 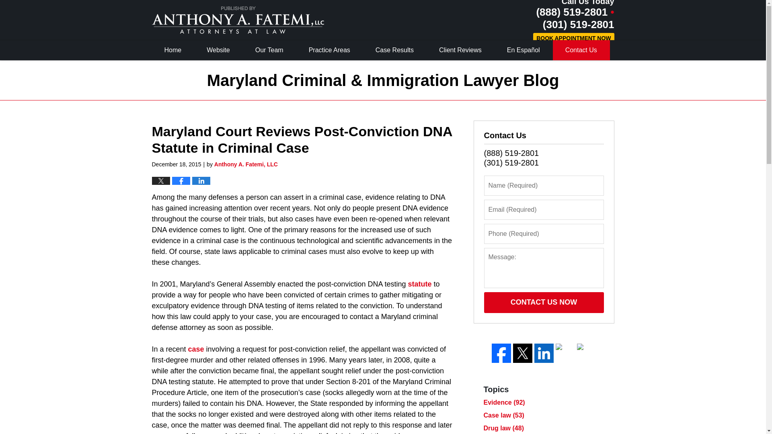 What do you see at coordinates (581, 50) in the screenshot?
I see `Contact Us` at bounding box center [581, 50].